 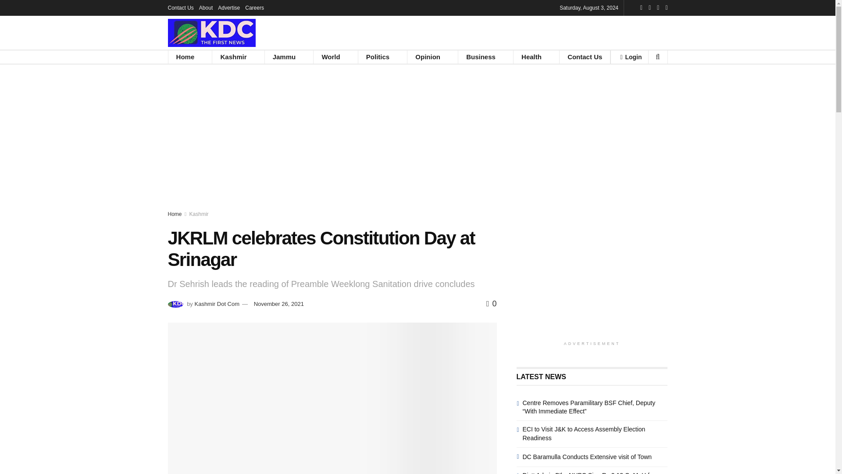 What do you see at coordinates (186, 57) in the screenshot?
I see `Home` at bounding box center [186, 57].